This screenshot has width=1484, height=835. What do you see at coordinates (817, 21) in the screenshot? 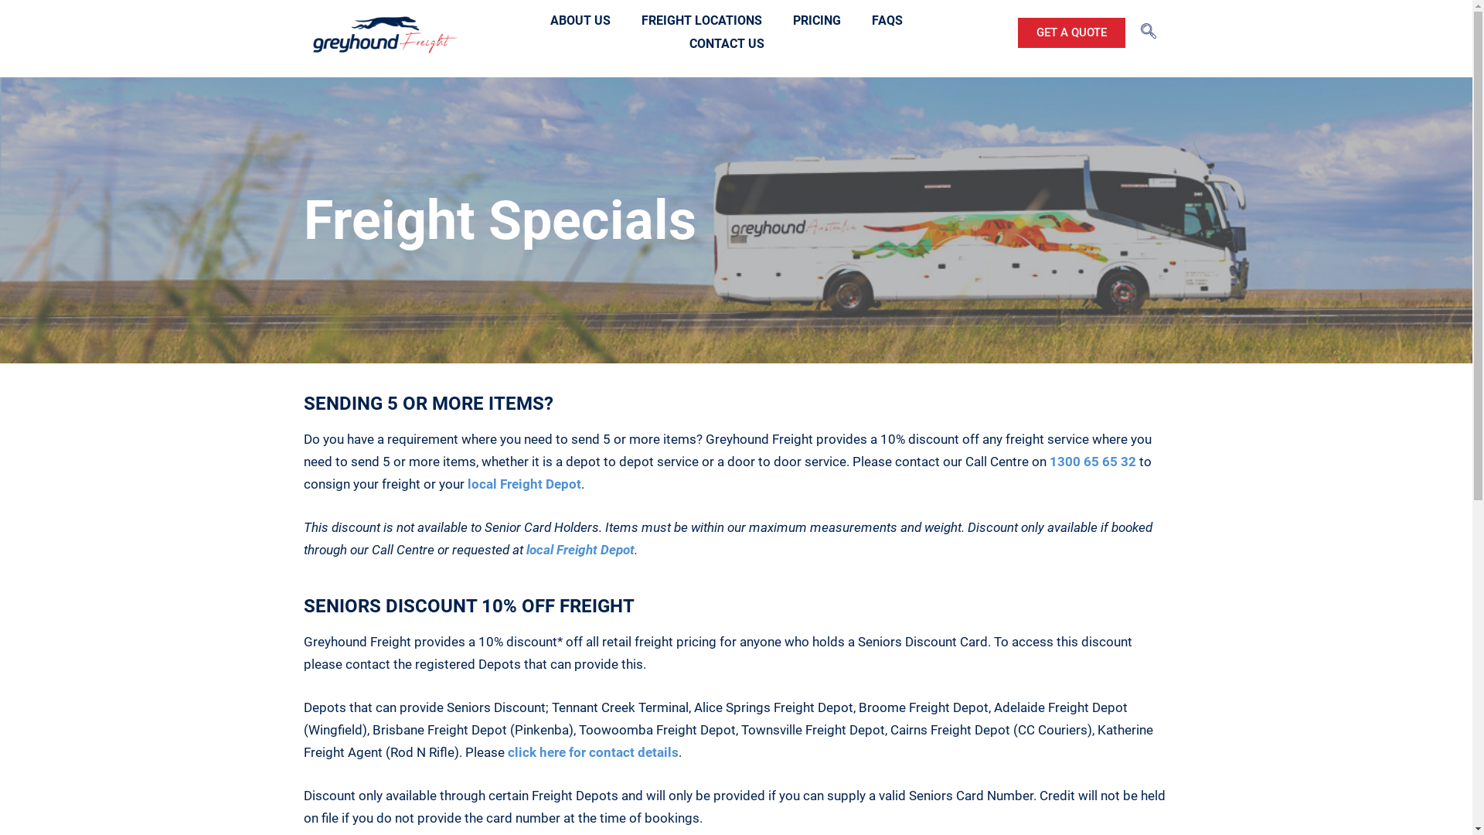
I see `PRICING` at bounding box center [817, 21].